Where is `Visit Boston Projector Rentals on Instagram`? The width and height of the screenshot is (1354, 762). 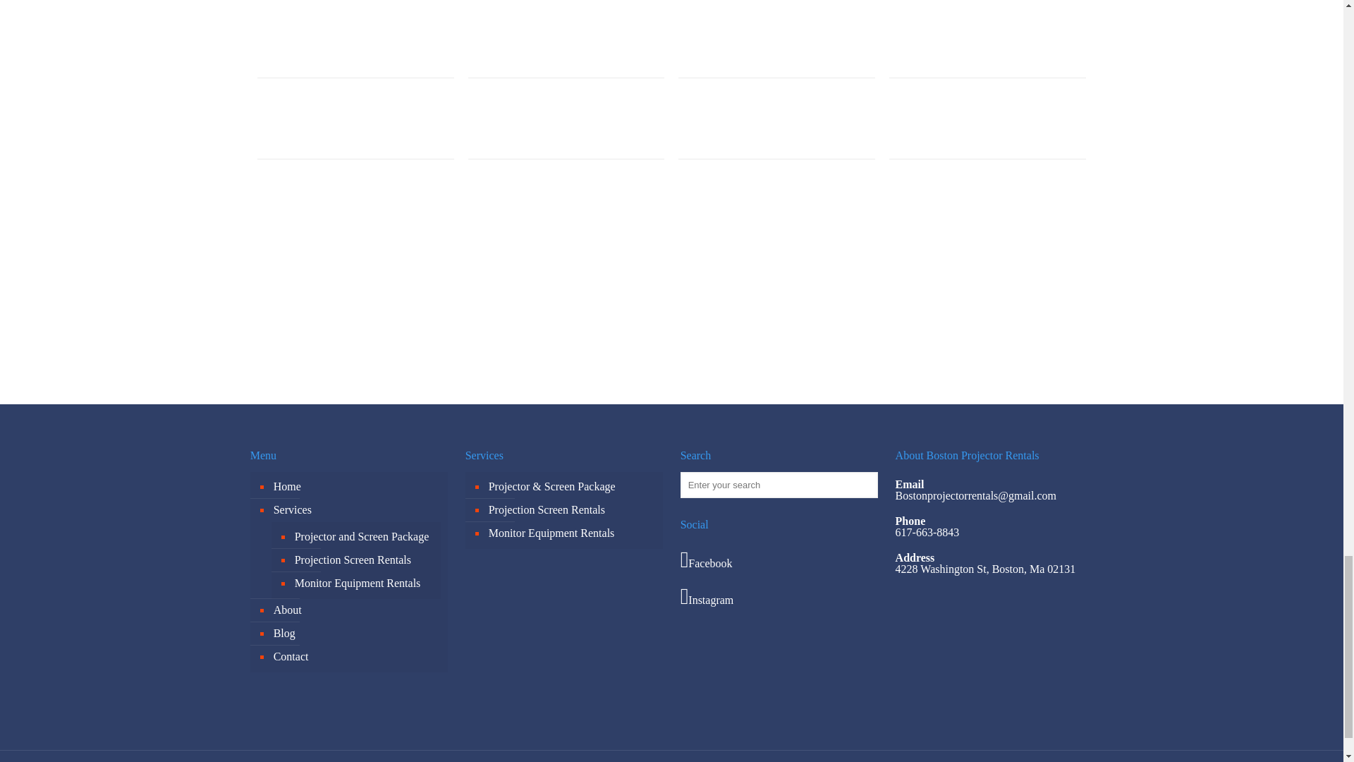
Visit Boston Projector Rentals on Instagram is located at coordinates (780, 595).